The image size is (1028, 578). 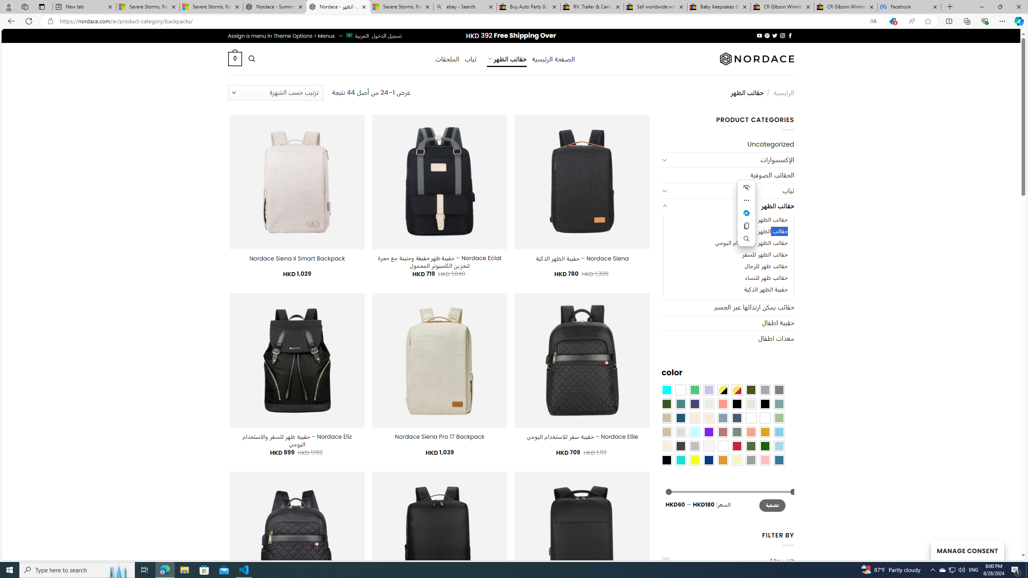 What do you see at coordinates (719, 7) in the screenshot?
I see `Baby Keepsakes & Announcements for sale | eBay` at bounding box center [719, 7].